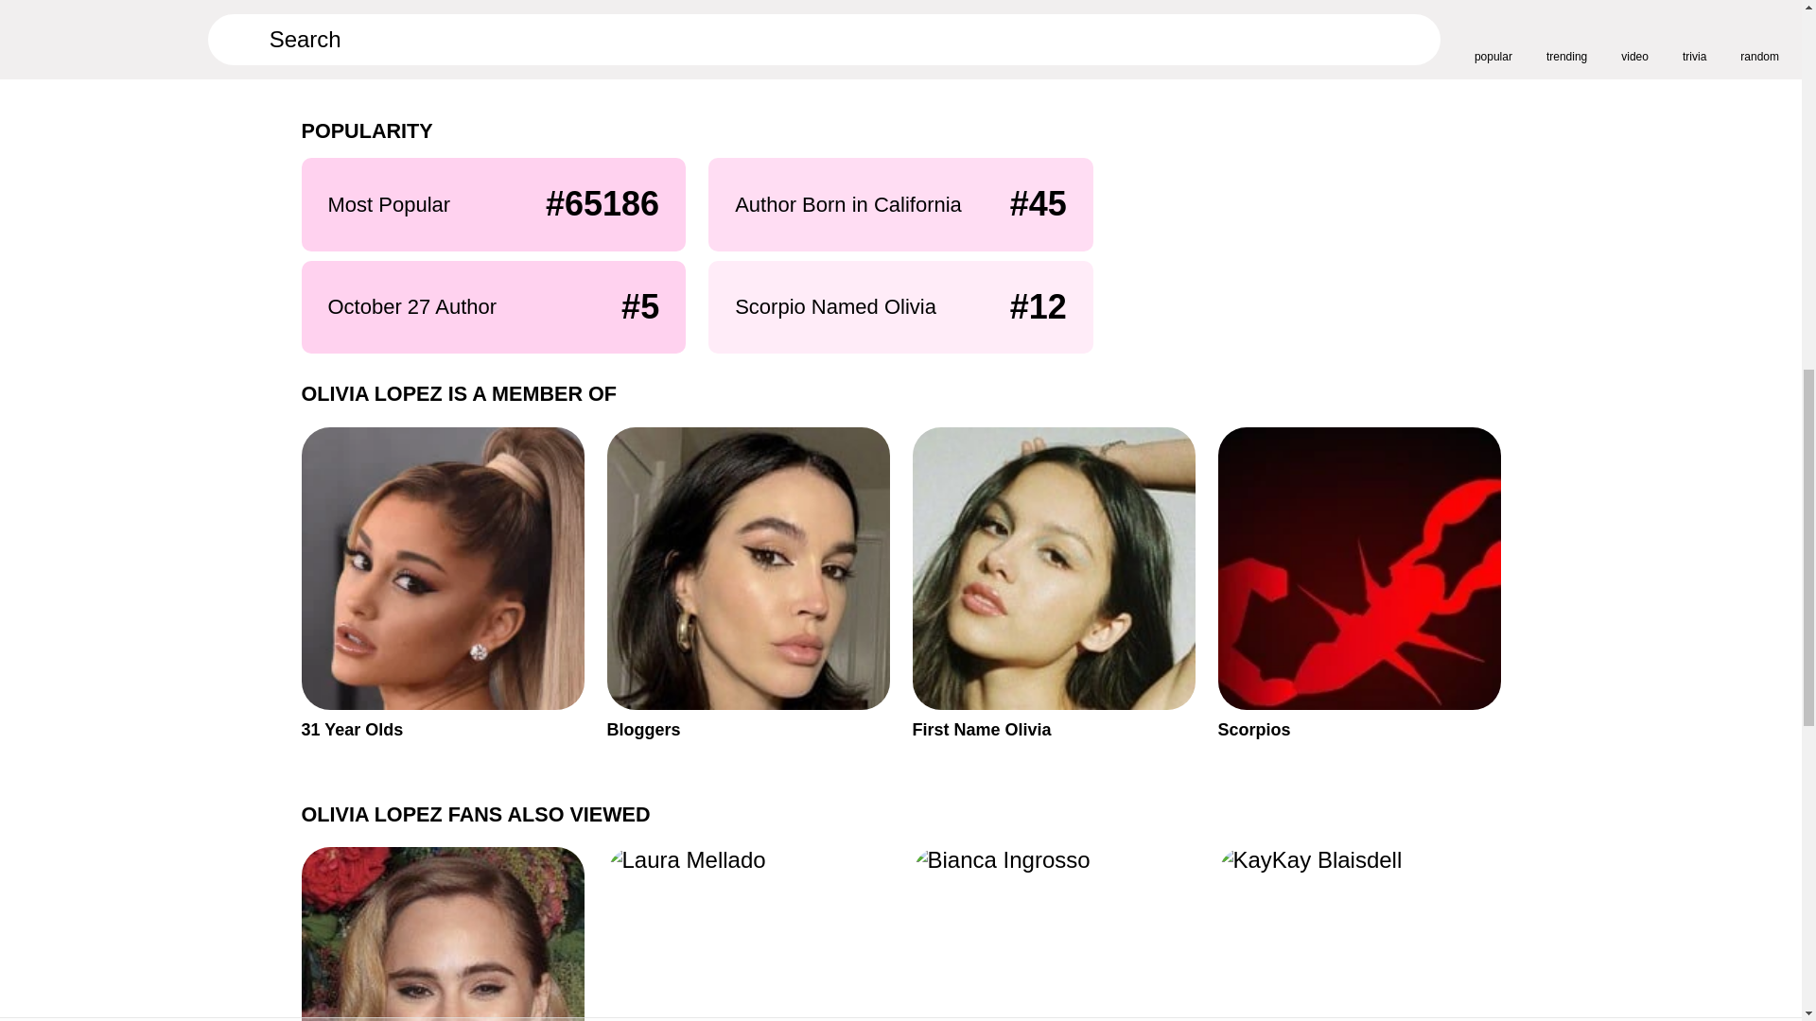  I want to click on 31 Year Olds, so click(442, 934).